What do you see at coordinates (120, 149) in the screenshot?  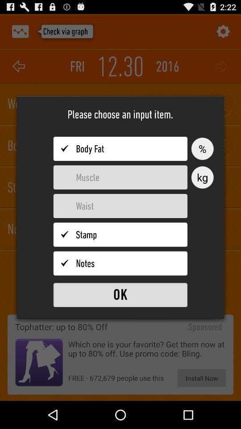 I see `select body fat percentage` at bounding box center [120, 149].